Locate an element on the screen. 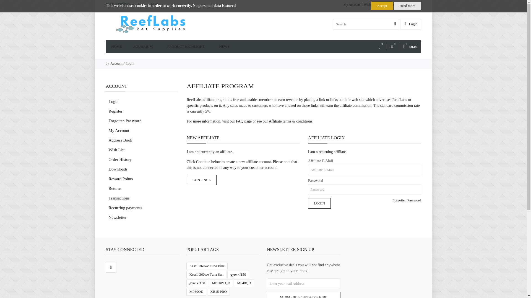 The image size is (531, 298). gyre xf150 is located at coordinates (238, 274).